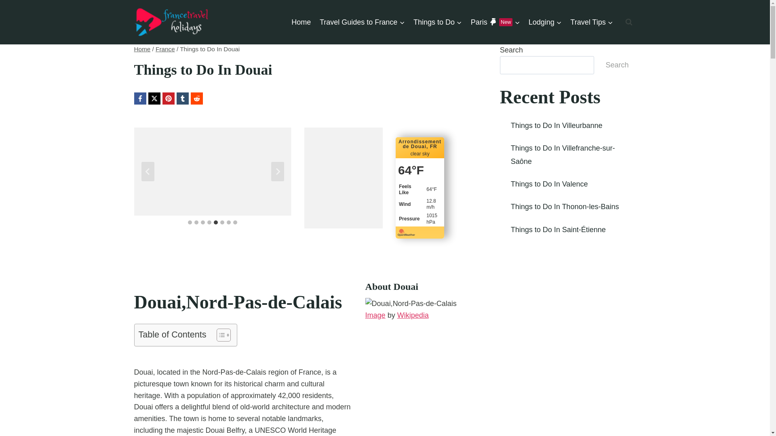 The height and width of the screenshot is (436, 776). Describe the element at coordinates (495, 22) in the screenshot. I see `Home` at that location.